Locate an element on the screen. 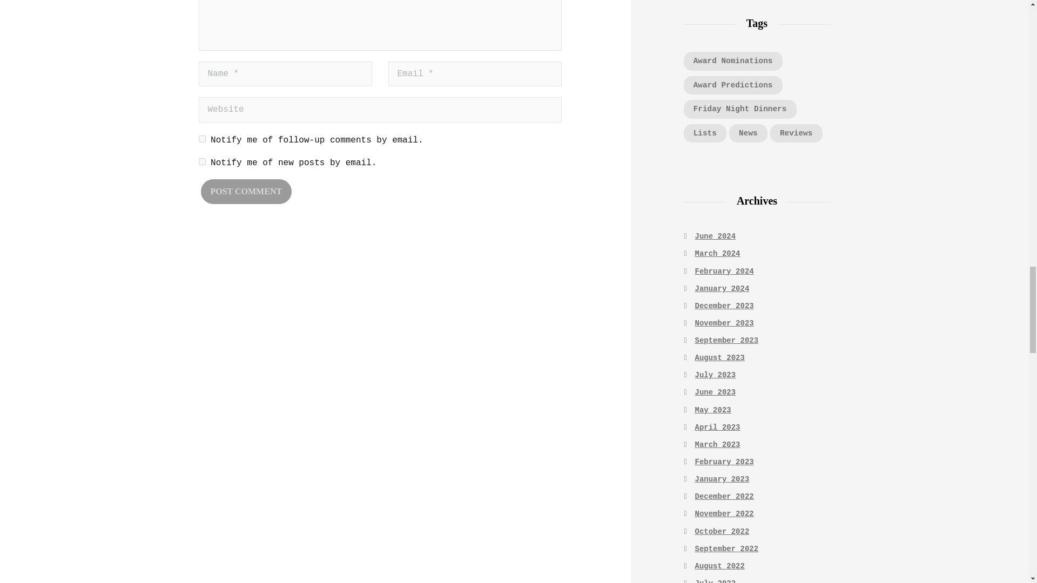 The height and width of the screenshot is (583, 1037). subscribe is located at coordinates (202, 138).